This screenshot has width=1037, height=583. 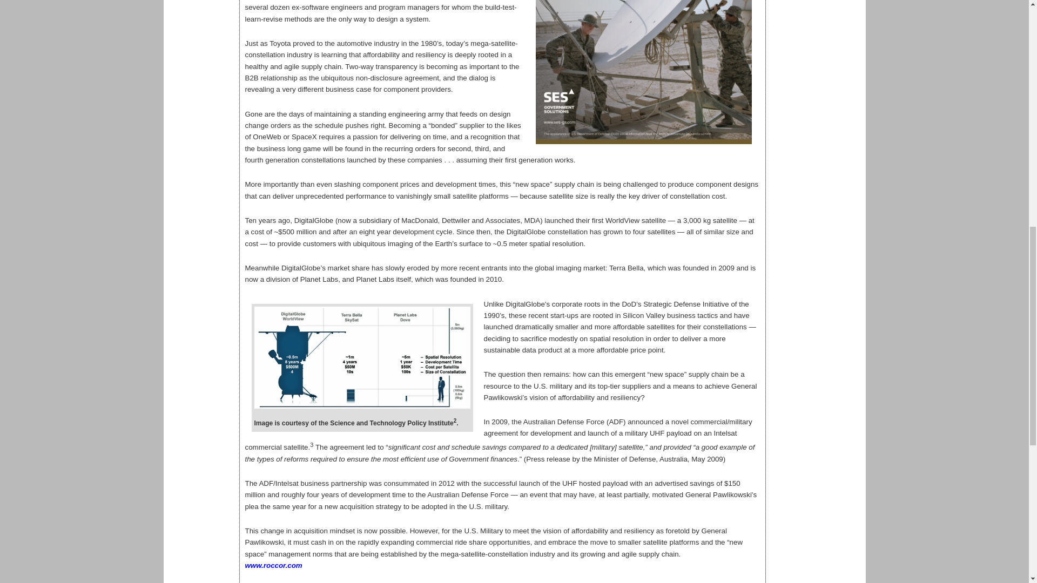 What do you see at coordinates (273, 566) in the screenshot?
I see `www.roccor.com` at bounding box center [273, 566].